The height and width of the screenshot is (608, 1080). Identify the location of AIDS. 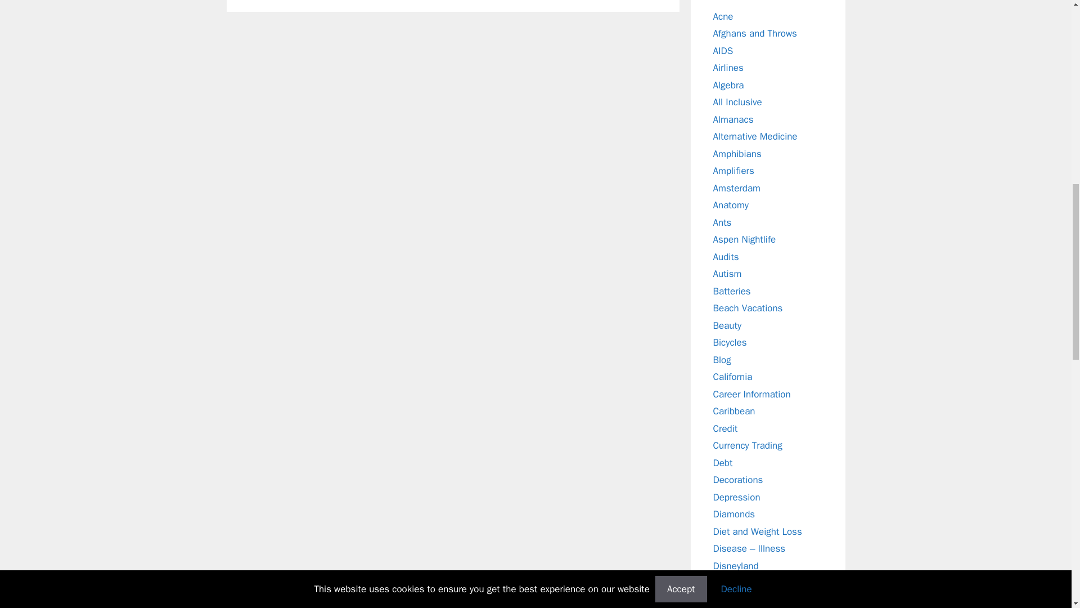
(723, 51).